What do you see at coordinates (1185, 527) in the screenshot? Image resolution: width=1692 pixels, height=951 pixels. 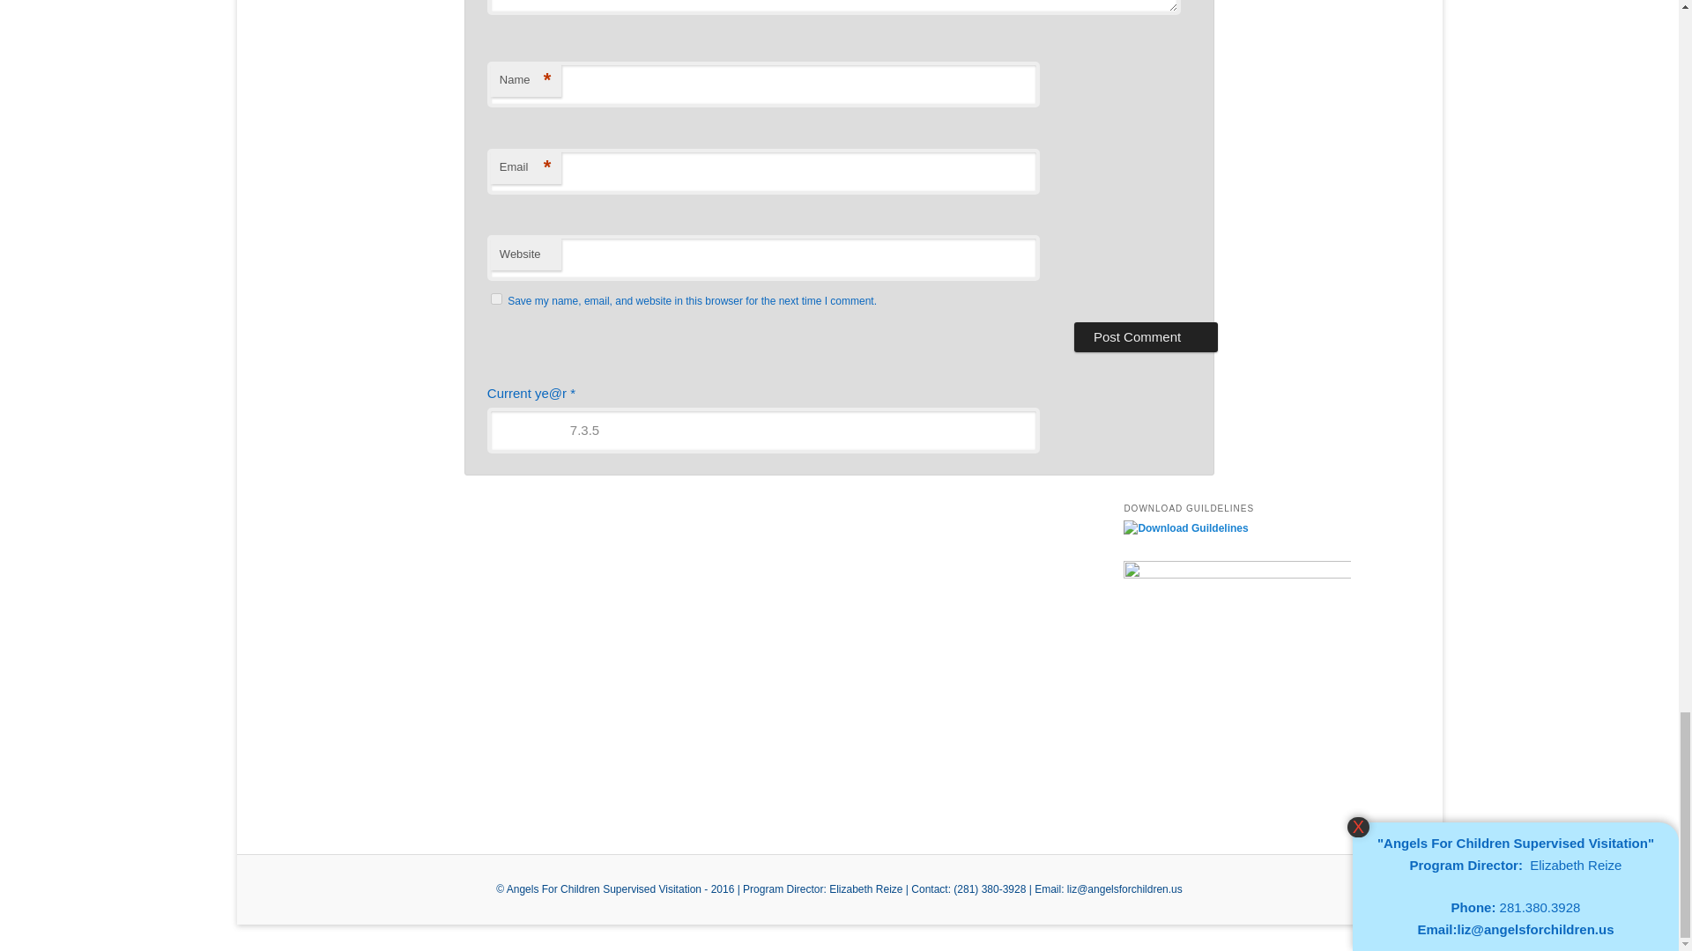 I see `Download Guildelines` at bounding box center [1185, 527].